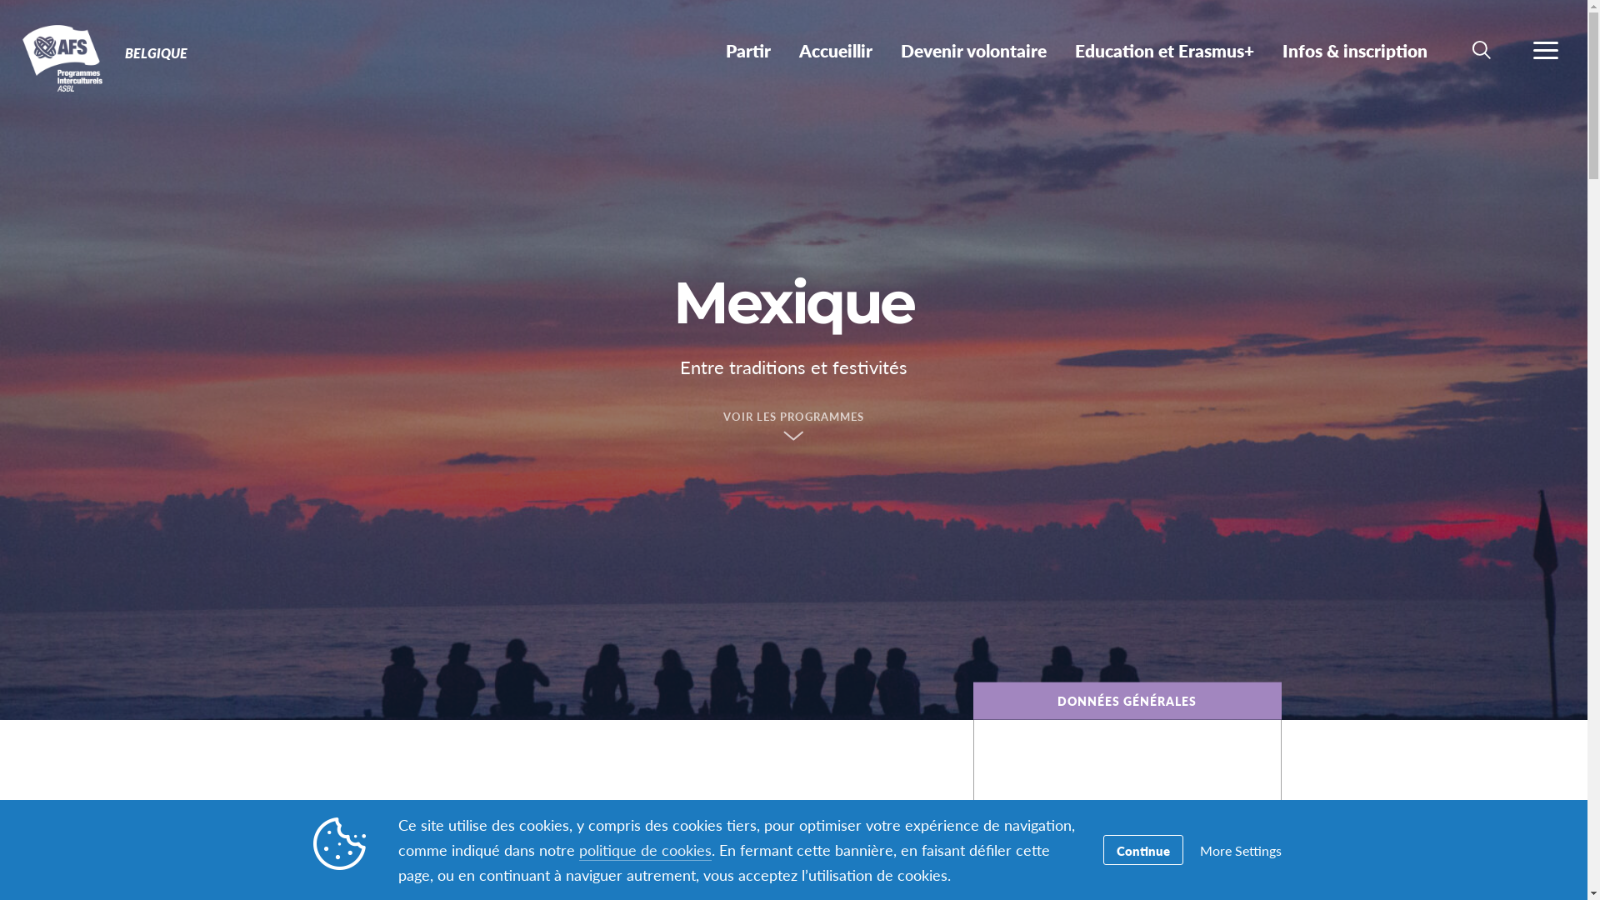 The image size is (1600, 900). Describe the element at coordinates (836, 50) in the screenshot. I see `Accueillir` at that location.